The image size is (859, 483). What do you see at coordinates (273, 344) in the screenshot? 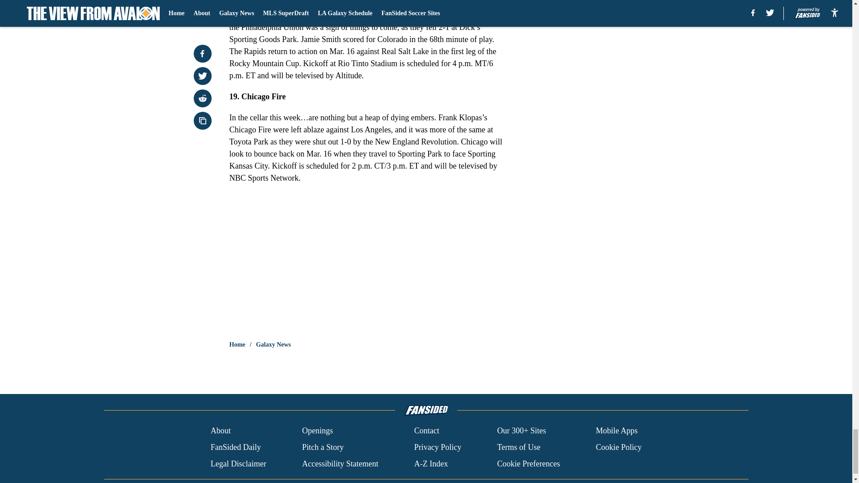
I see `Galaxy News` at bounding box center [273, 344].